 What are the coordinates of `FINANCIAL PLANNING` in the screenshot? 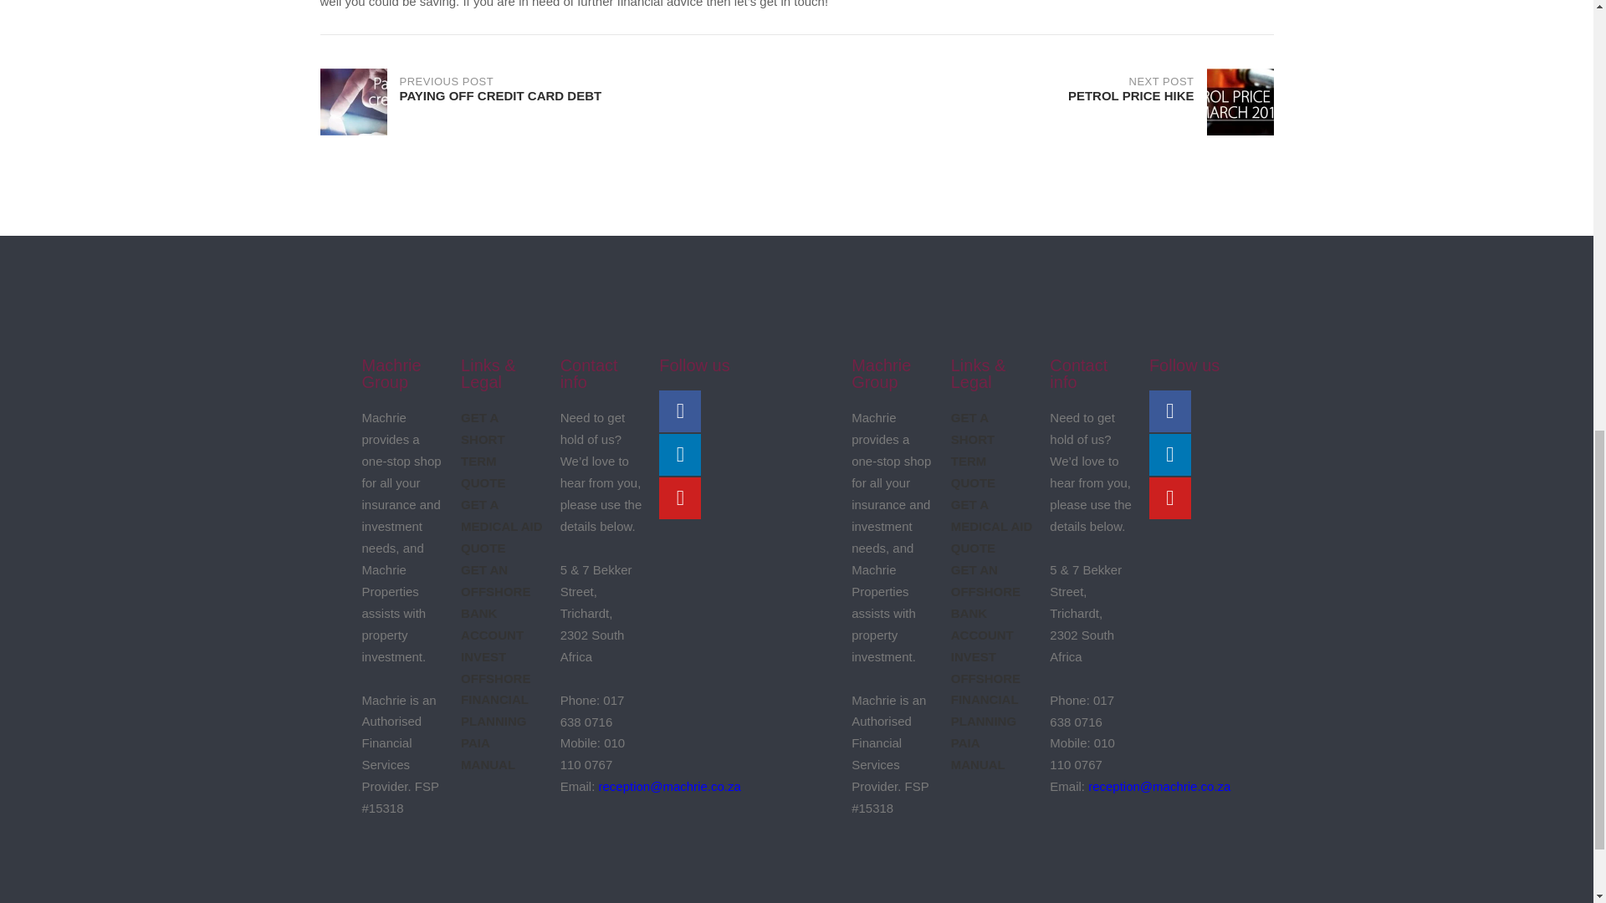 It's located at (502, 527).